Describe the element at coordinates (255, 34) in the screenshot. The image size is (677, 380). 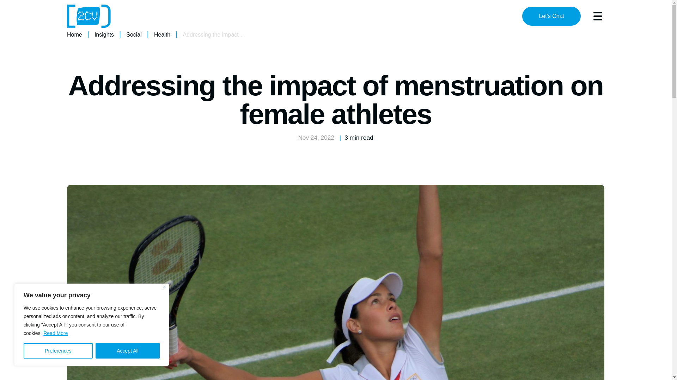
I see `Addressing the impact of menstruation on female athletes` at that location.